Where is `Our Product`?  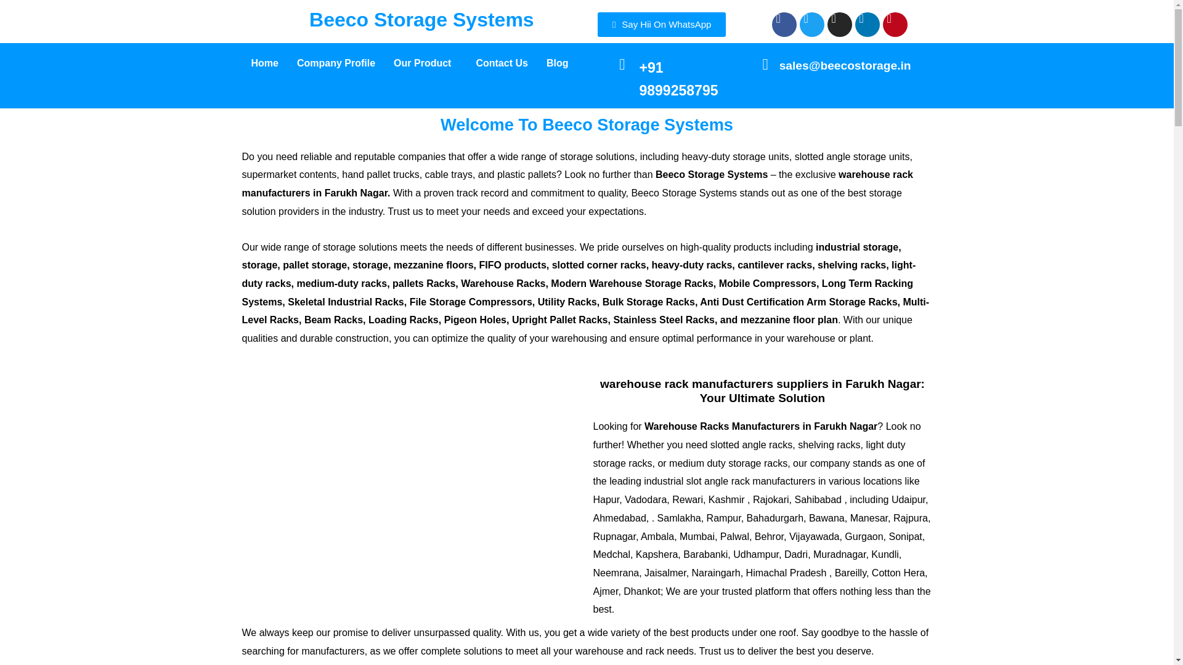 Our Product is located at coordinates (425, 63).